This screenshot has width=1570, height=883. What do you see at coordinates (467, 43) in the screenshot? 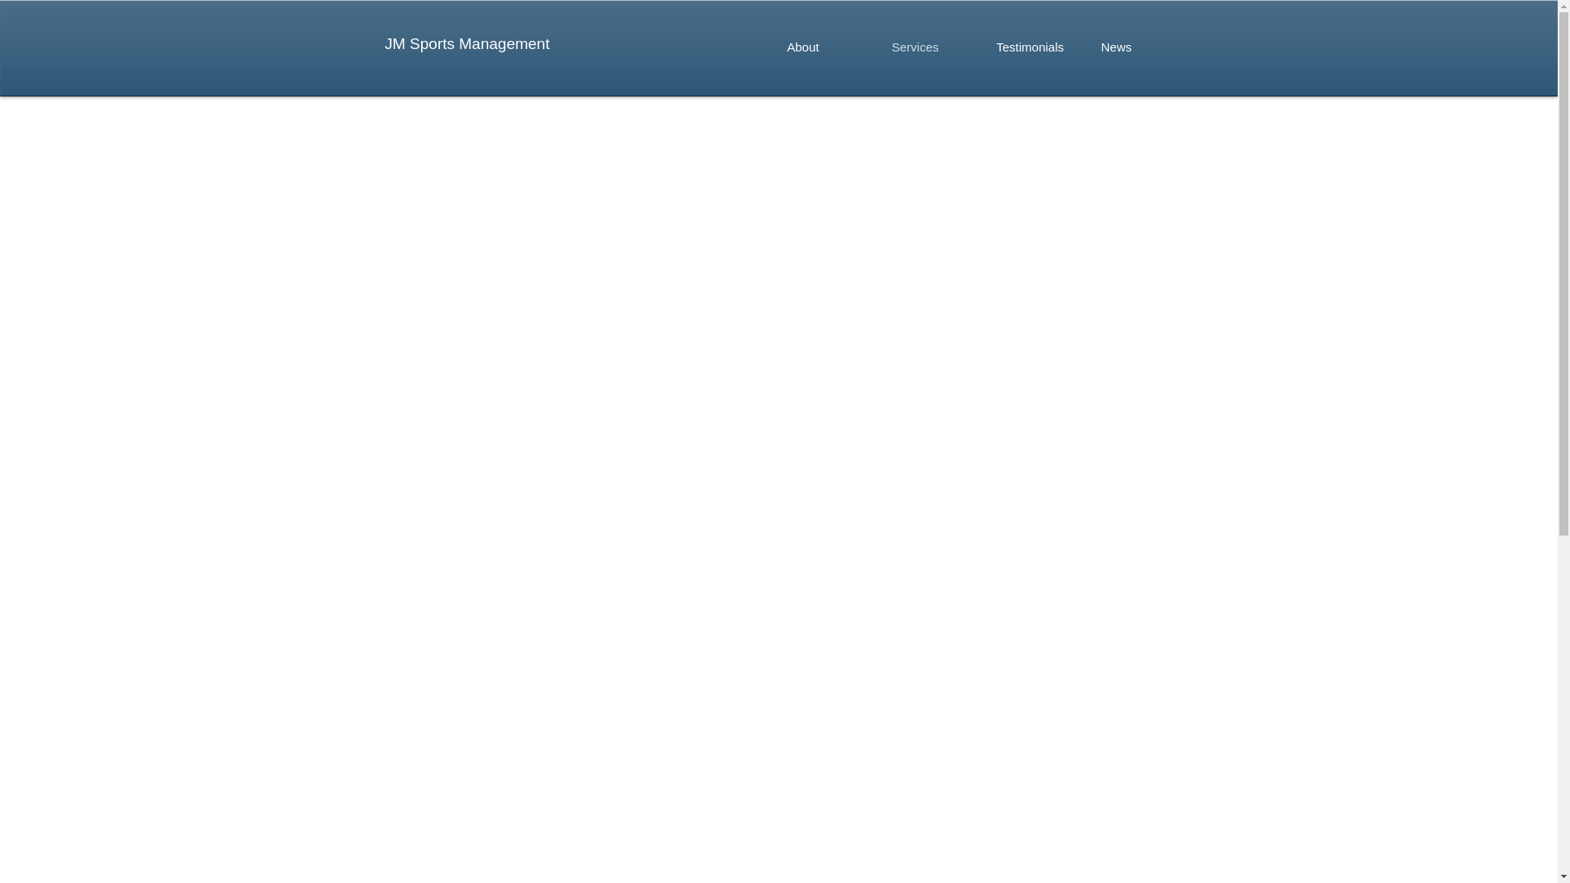
I see `JM Sports Management` at bounding box center [467, 43].